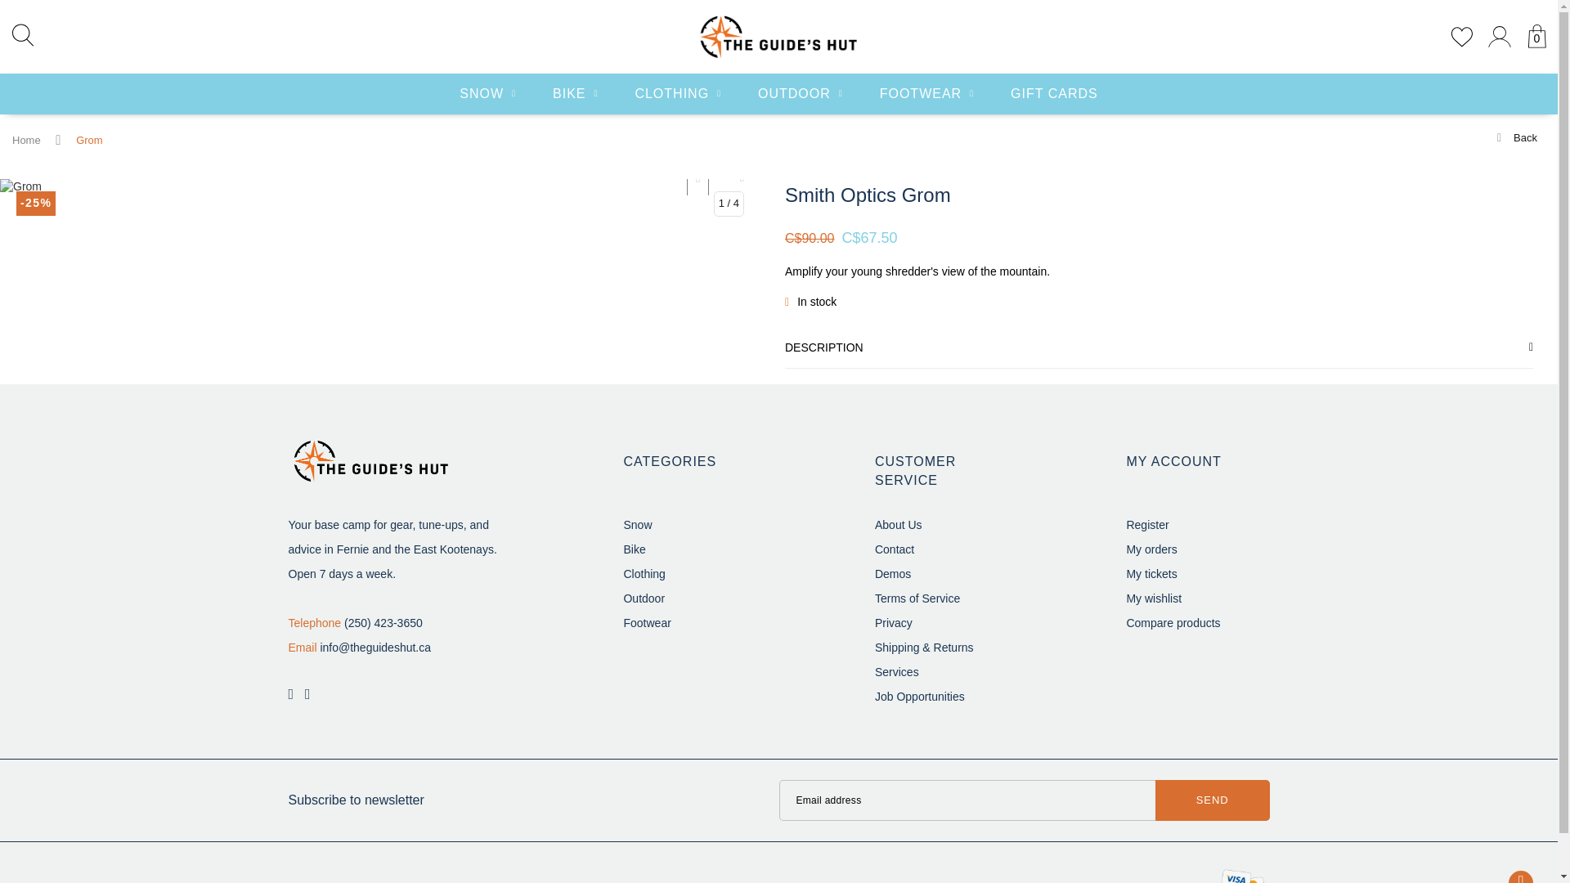 The image size is (1570, 883). I want to click on My tickets, so click(1151, 574).